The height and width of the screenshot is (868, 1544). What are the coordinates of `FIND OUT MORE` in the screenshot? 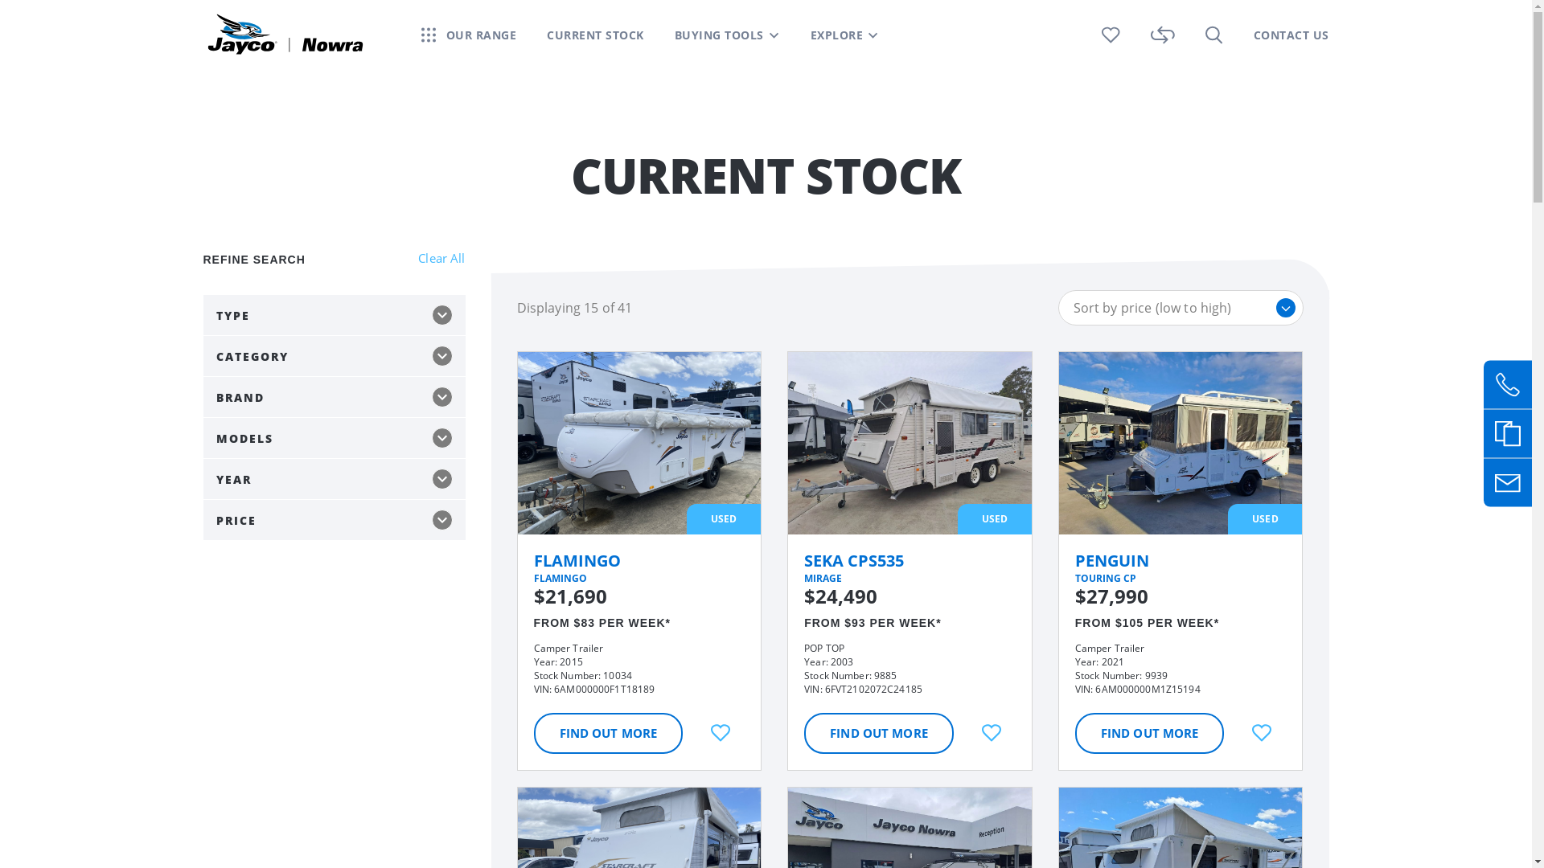 It's located at (1150, 733).